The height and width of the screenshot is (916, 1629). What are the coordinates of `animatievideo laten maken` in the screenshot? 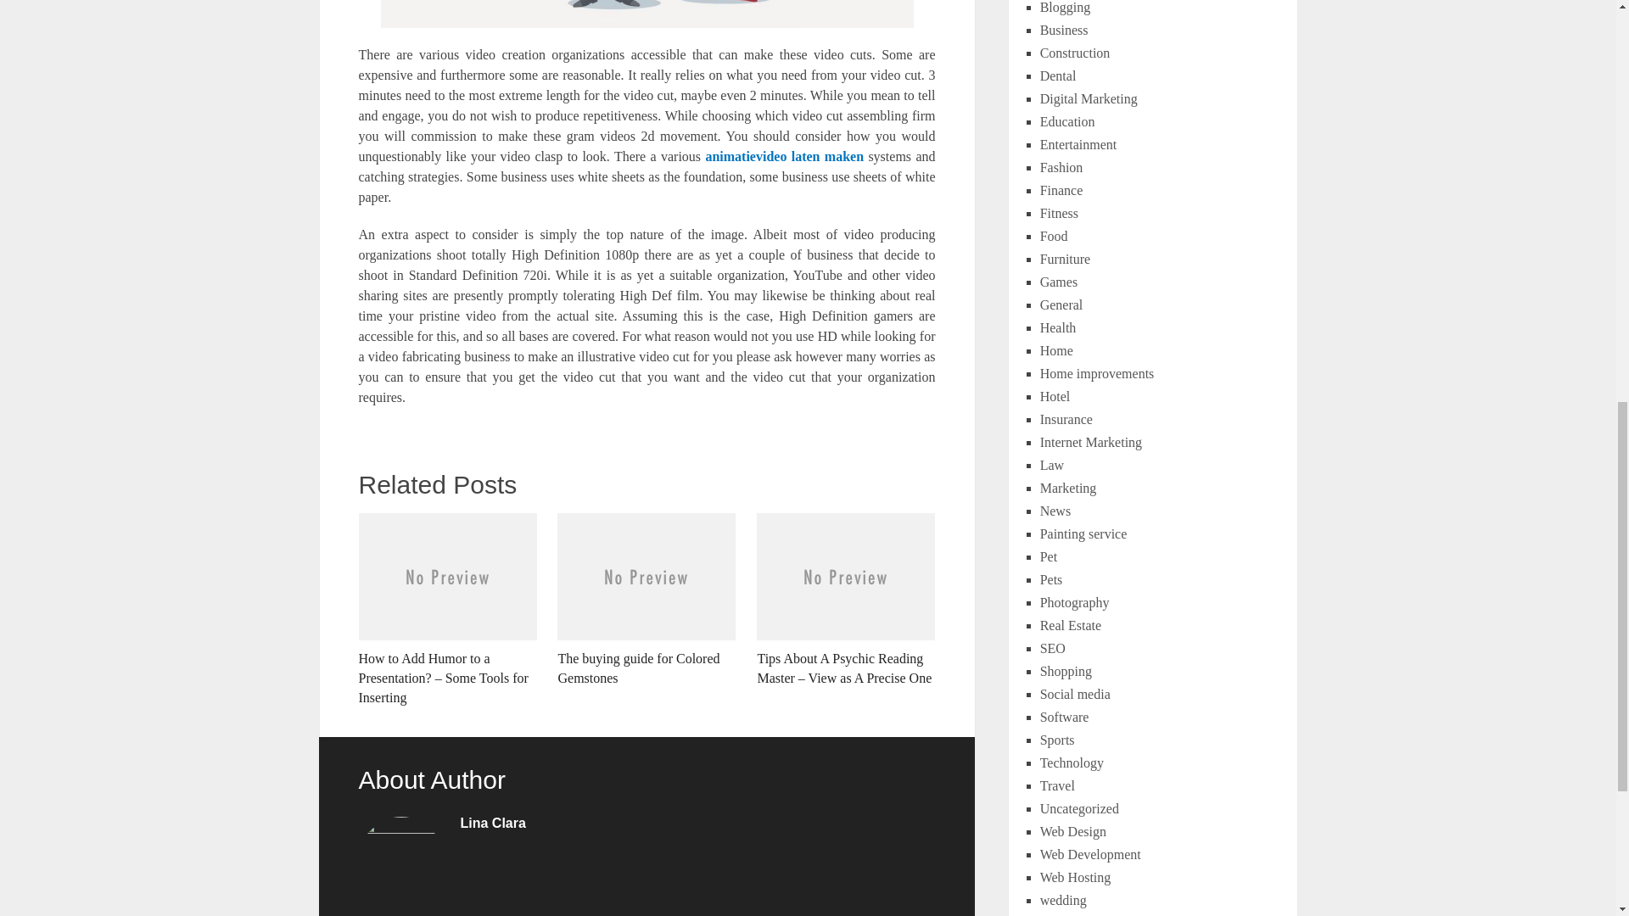 It's located at (784, 156).